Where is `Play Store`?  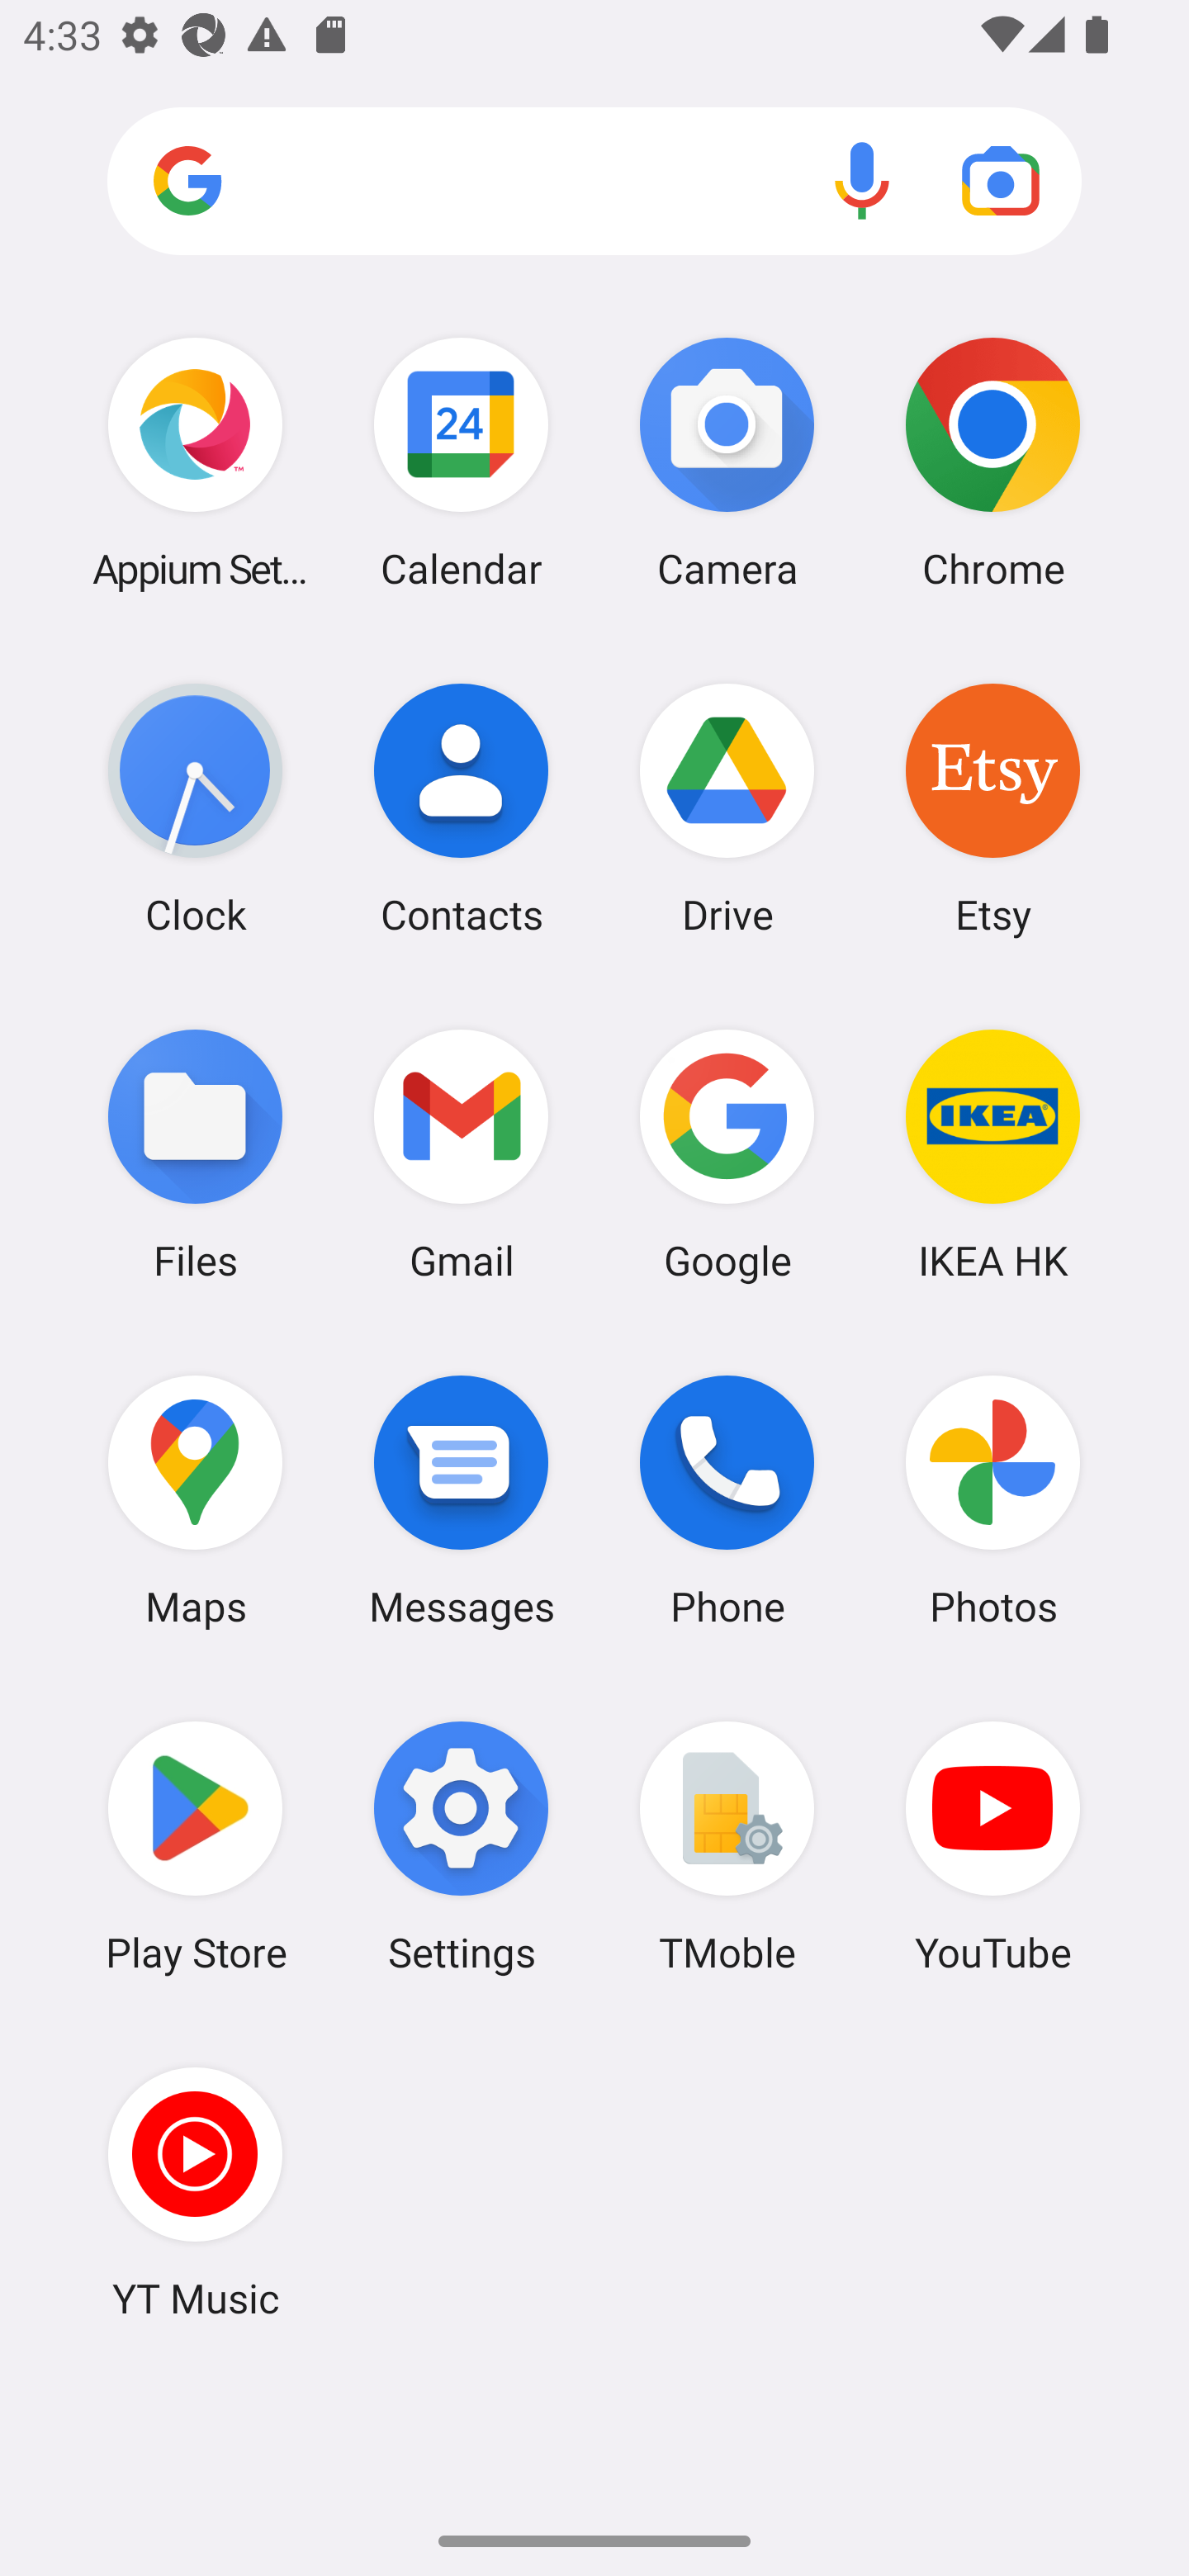
Play Store is located at coordinates (195, 1847).